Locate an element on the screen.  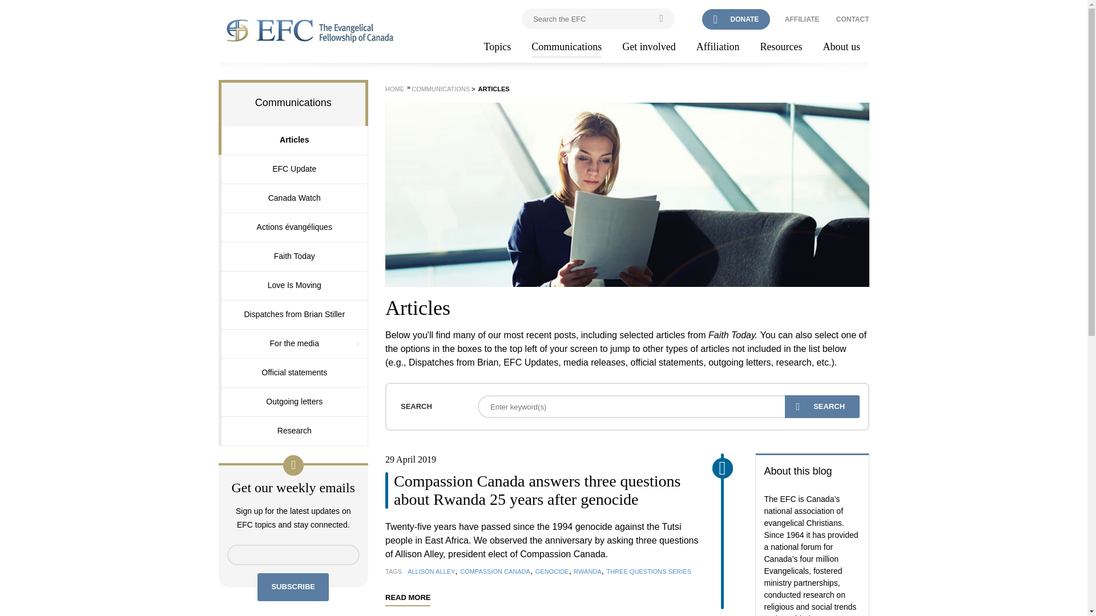
Search is located at coordinates (822, 407).